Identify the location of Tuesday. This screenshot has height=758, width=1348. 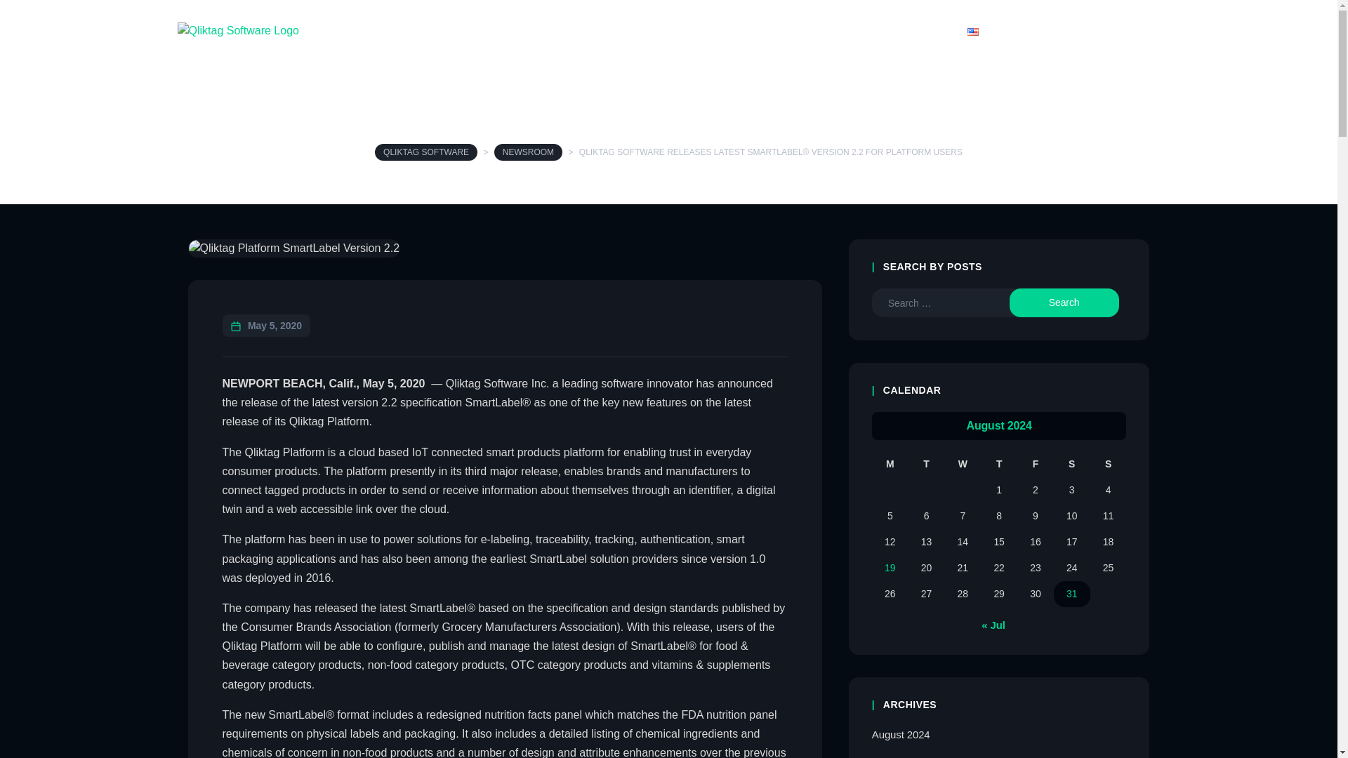
(927, 464).